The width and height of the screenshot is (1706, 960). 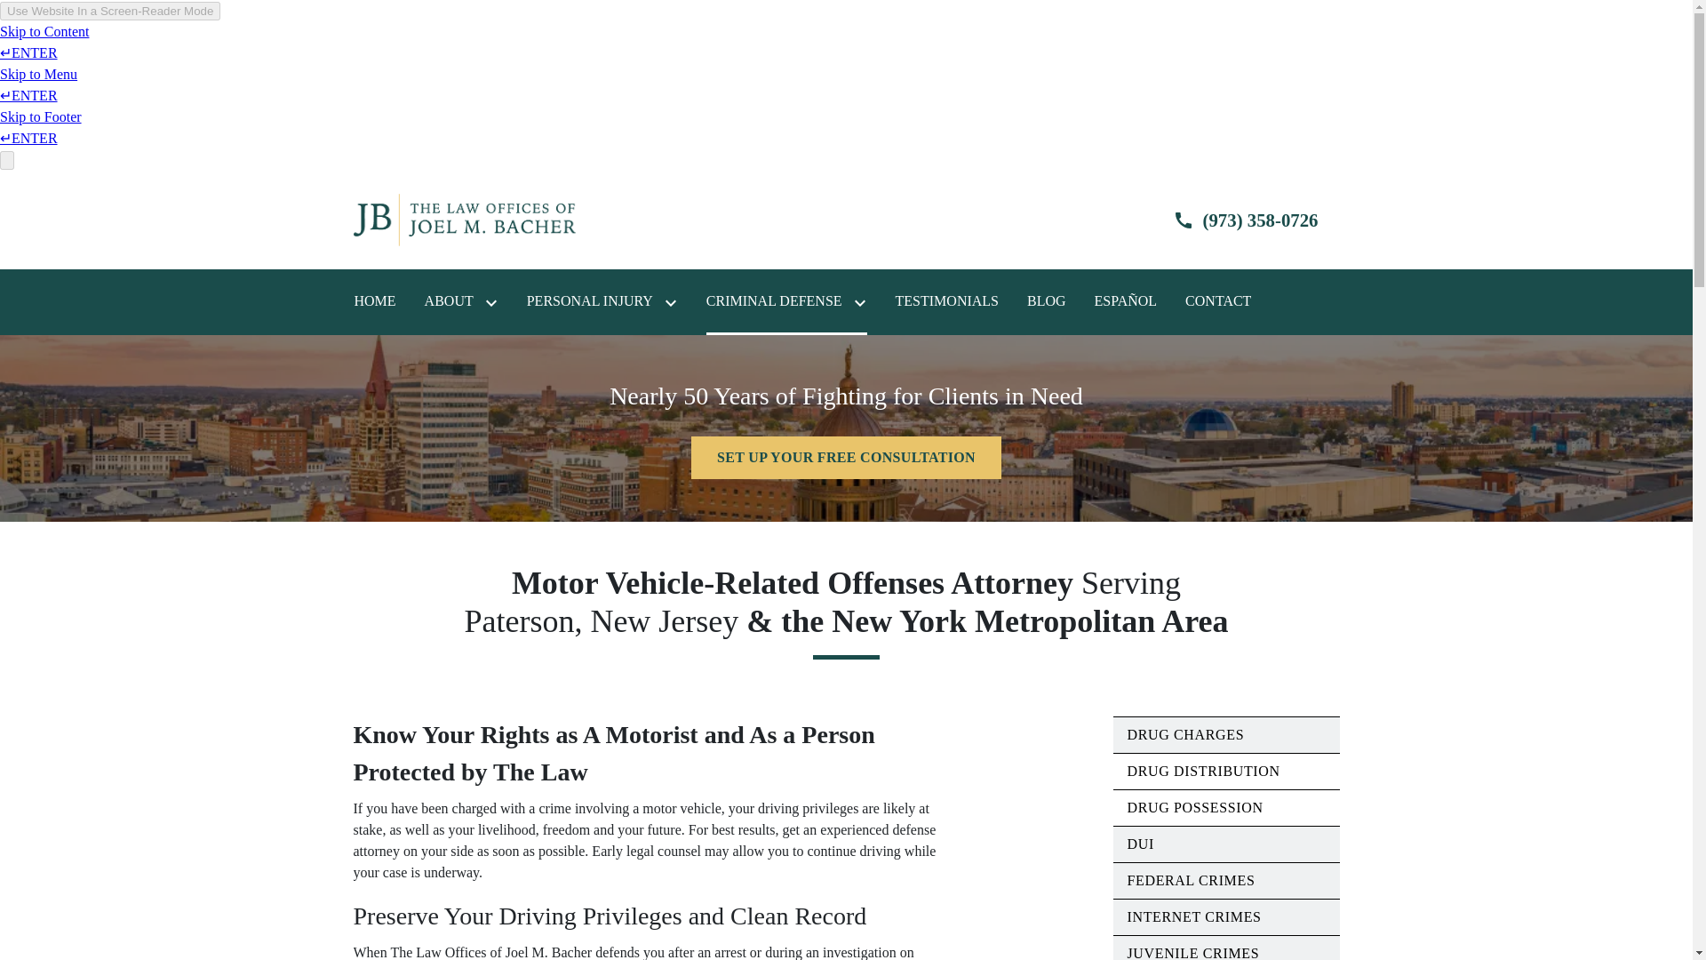 I want to click on ABOUT, so click(x=450, y=301).